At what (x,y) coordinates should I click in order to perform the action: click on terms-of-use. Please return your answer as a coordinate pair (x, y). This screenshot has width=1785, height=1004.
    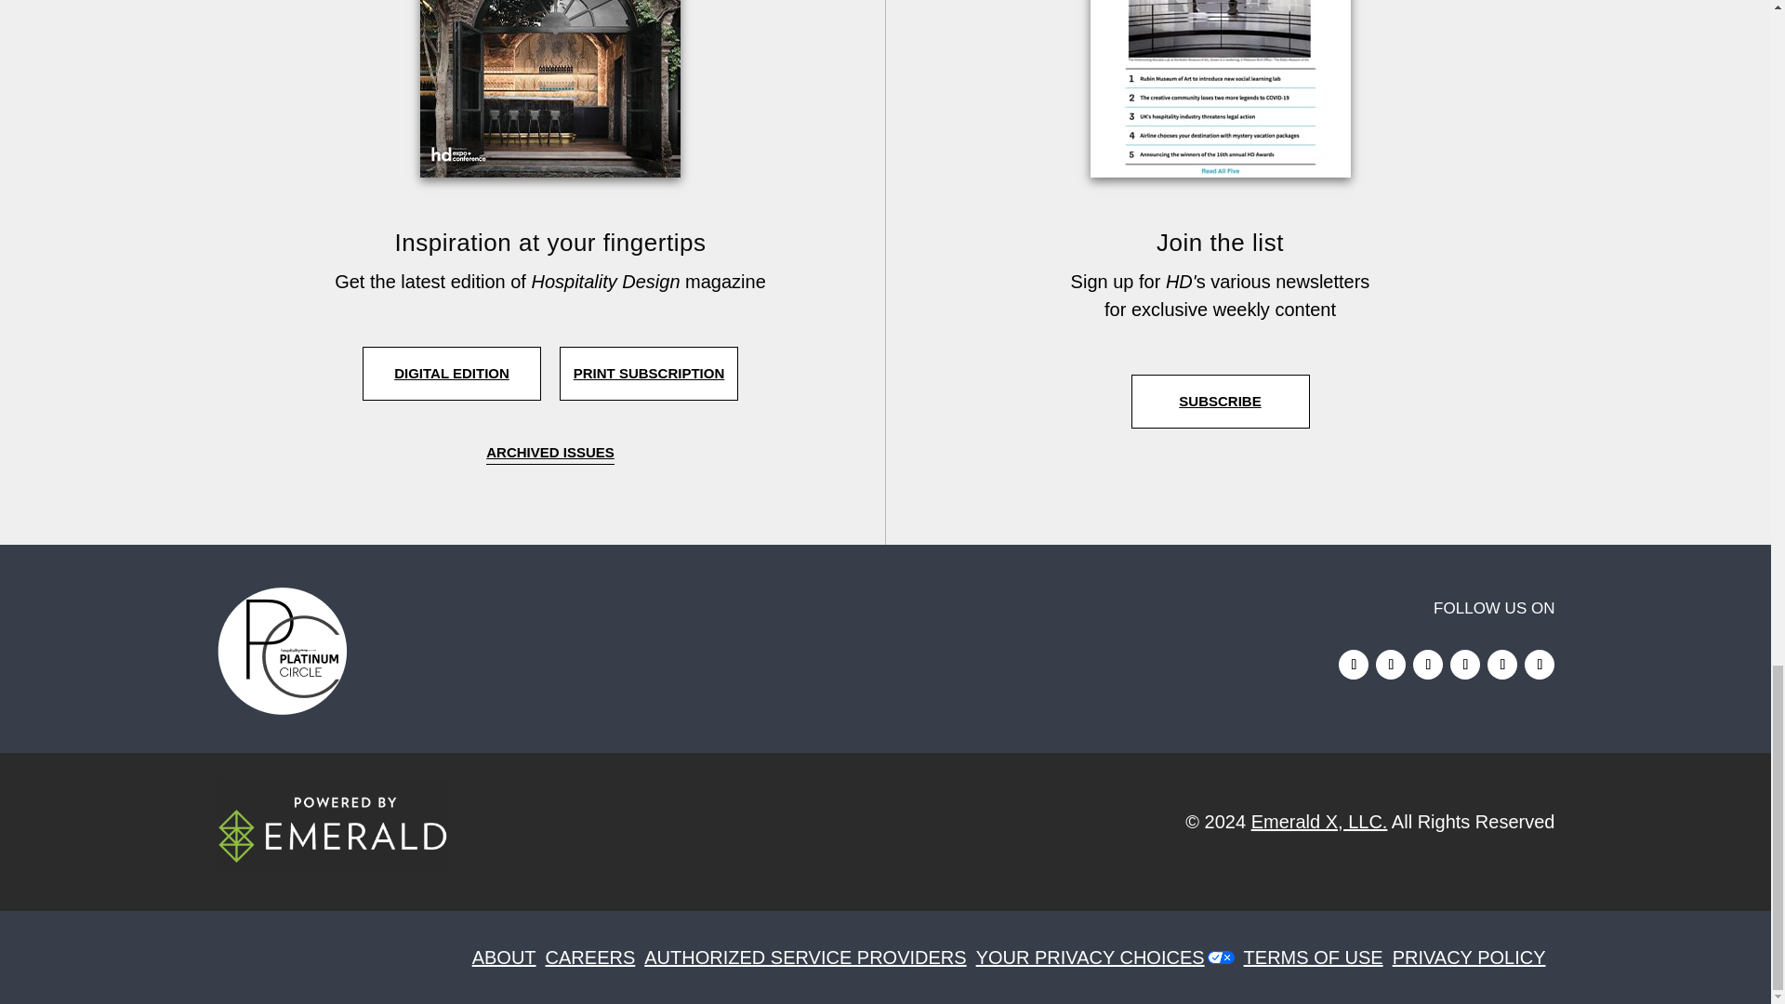
    Looking at the image, I should click on (1318, 958).